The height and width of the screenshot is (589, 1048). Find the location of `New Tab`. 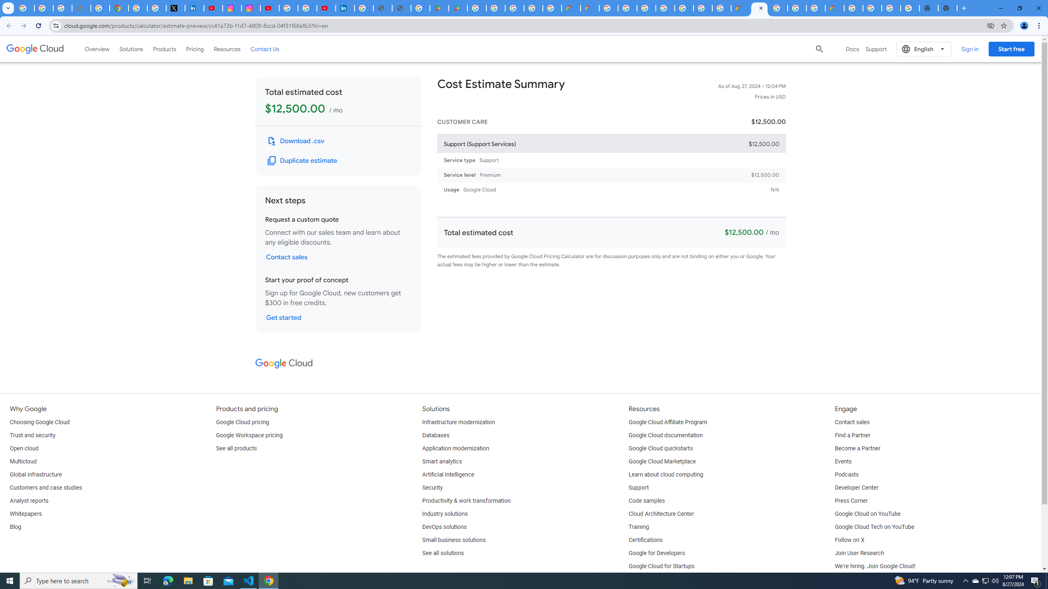

New Tab is located at coordinates (948, 8).